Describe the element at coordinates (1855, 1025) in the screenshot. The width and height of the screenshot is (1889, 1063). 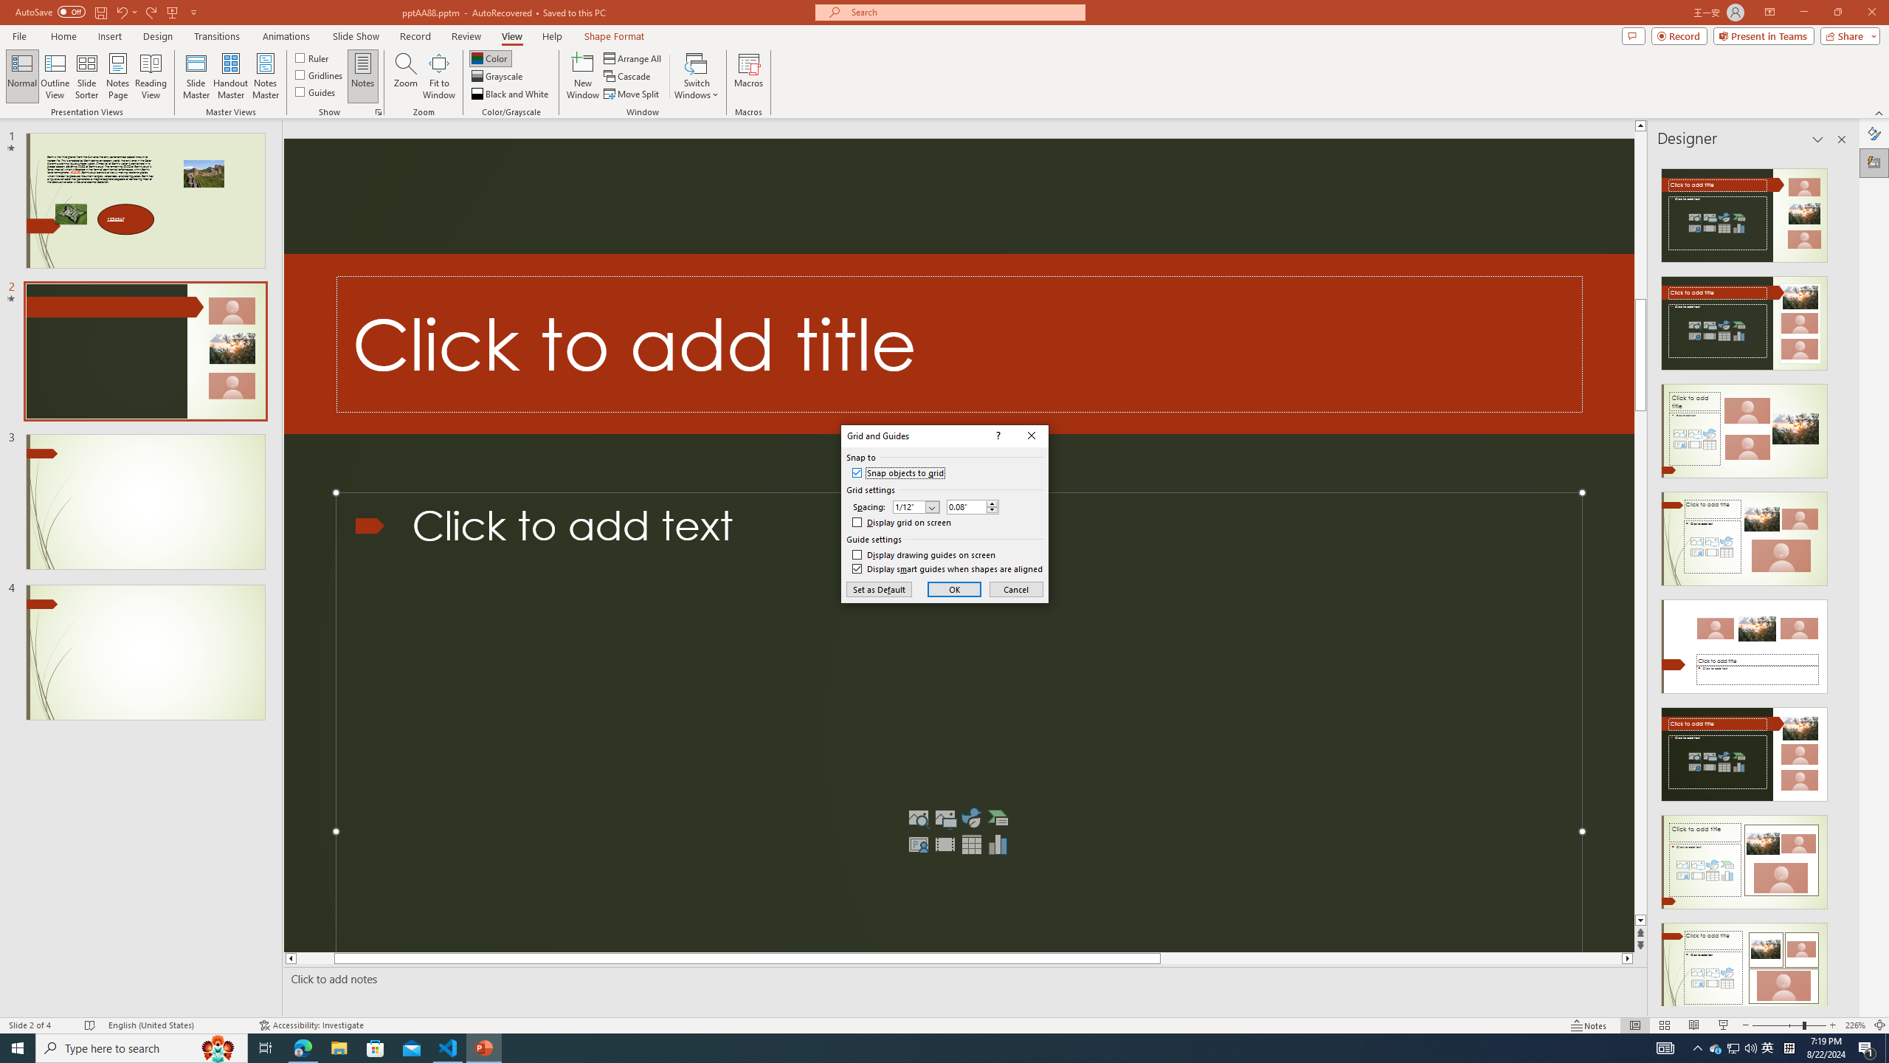
I see `Zoom 226%` at that location.